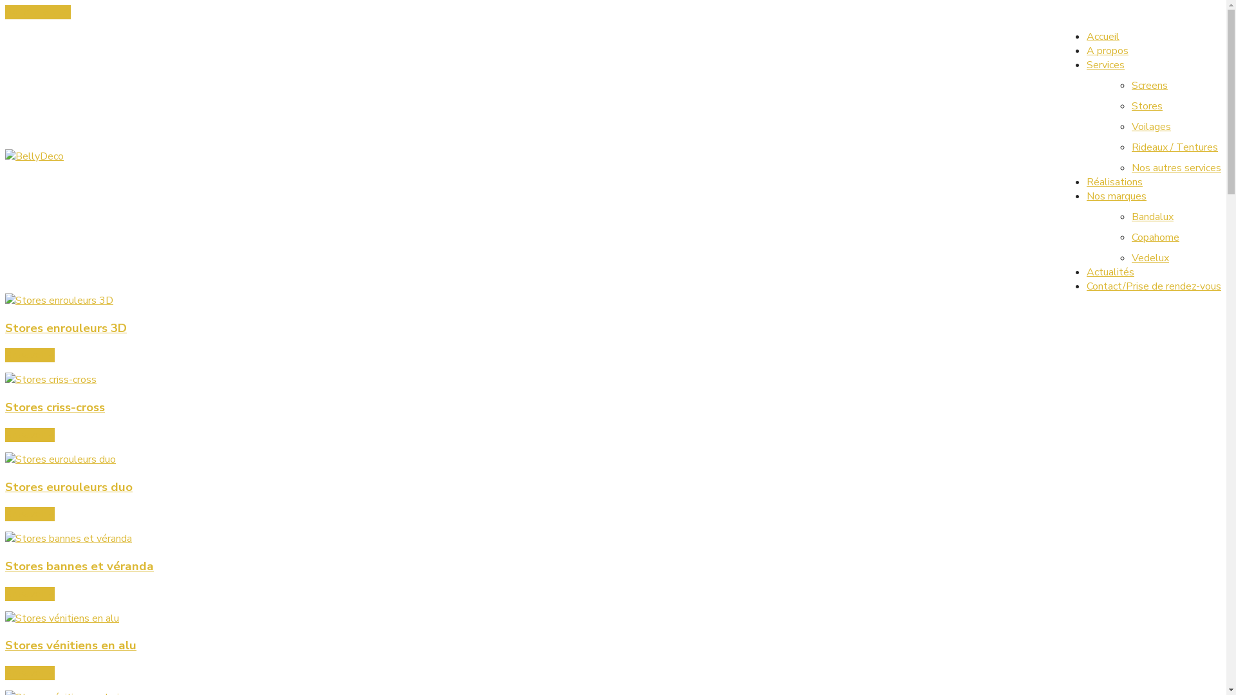 The image size is (1236, 695). Describe the element at coordinates (1116, 196) in the screenshot. I see `Nos marques` at that location.